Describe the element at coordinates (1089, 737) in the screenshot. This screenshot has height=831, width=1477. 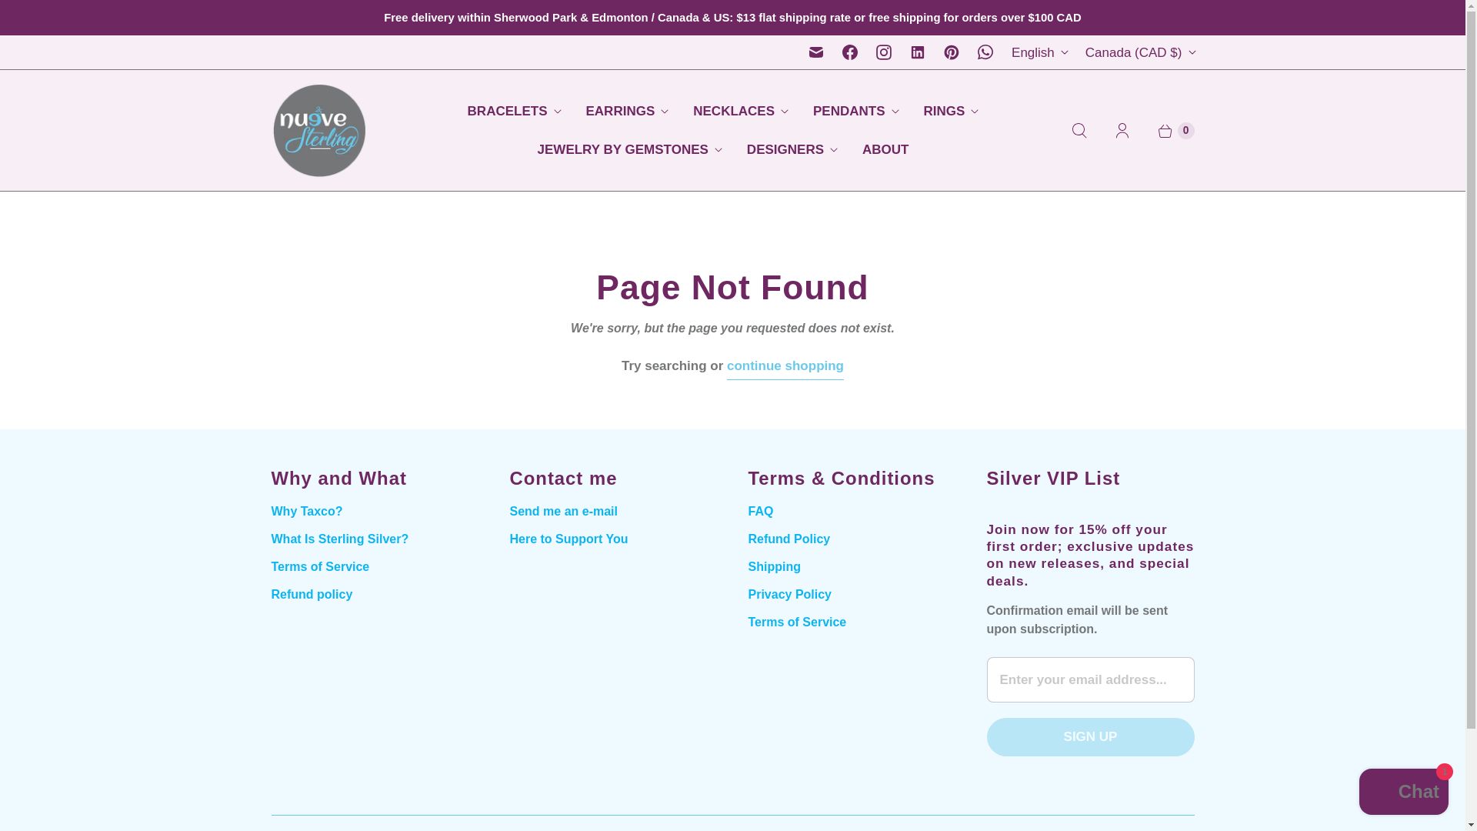
I see `Sign Up` at that location.